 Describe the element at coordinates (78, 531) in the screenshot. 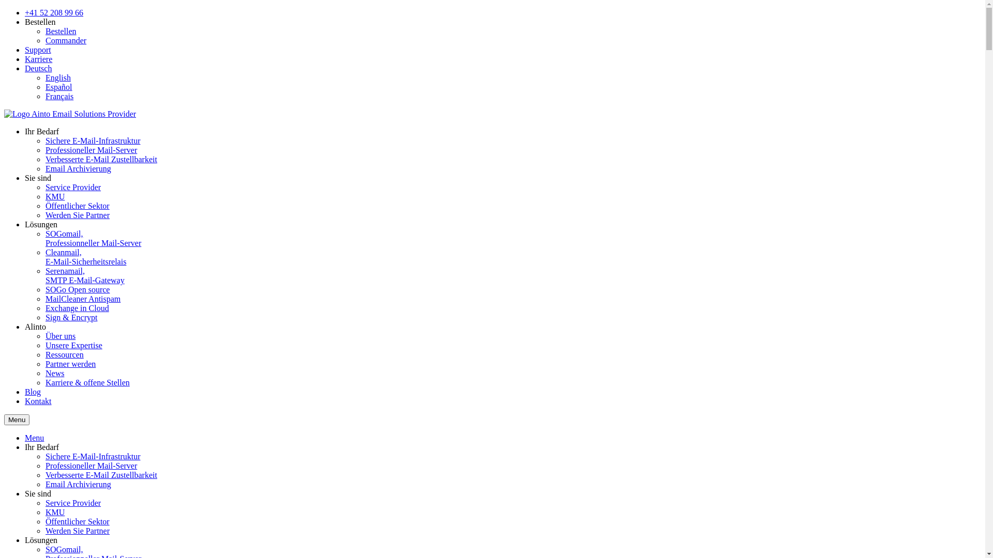

I see `Werden Sie Partner` at that location.